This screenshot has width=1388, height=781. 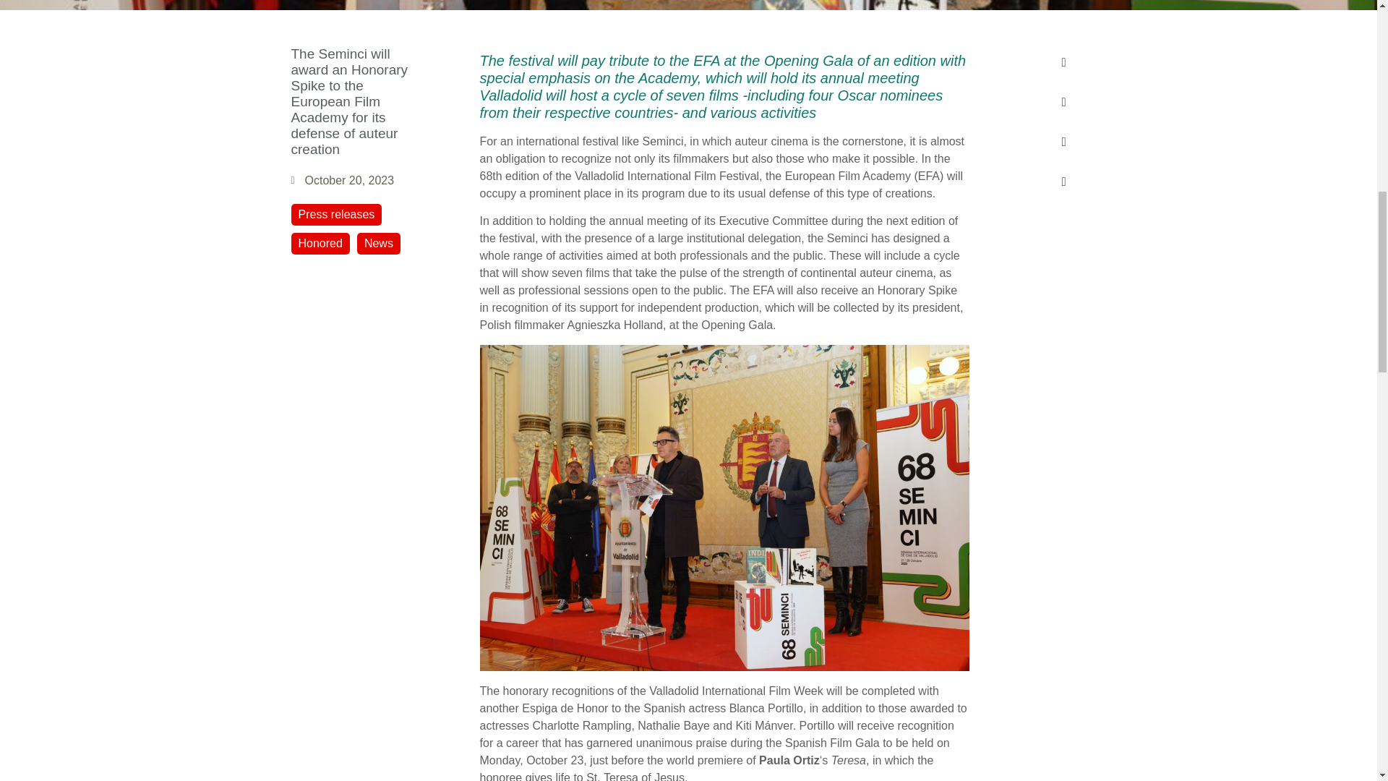 What do you see at coordinates (320, 243) in the screenshot?
I see `Honored` at bounding box center [320, 243].